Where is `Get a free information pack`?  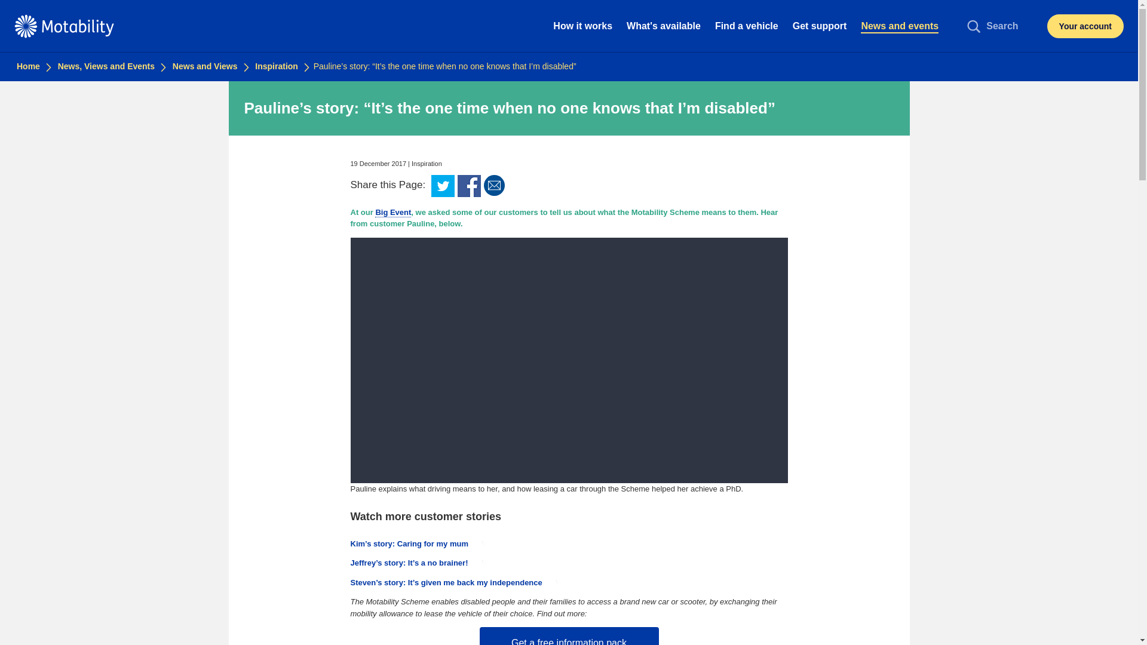 Get a free information pack is located at coordinates (569, 635).